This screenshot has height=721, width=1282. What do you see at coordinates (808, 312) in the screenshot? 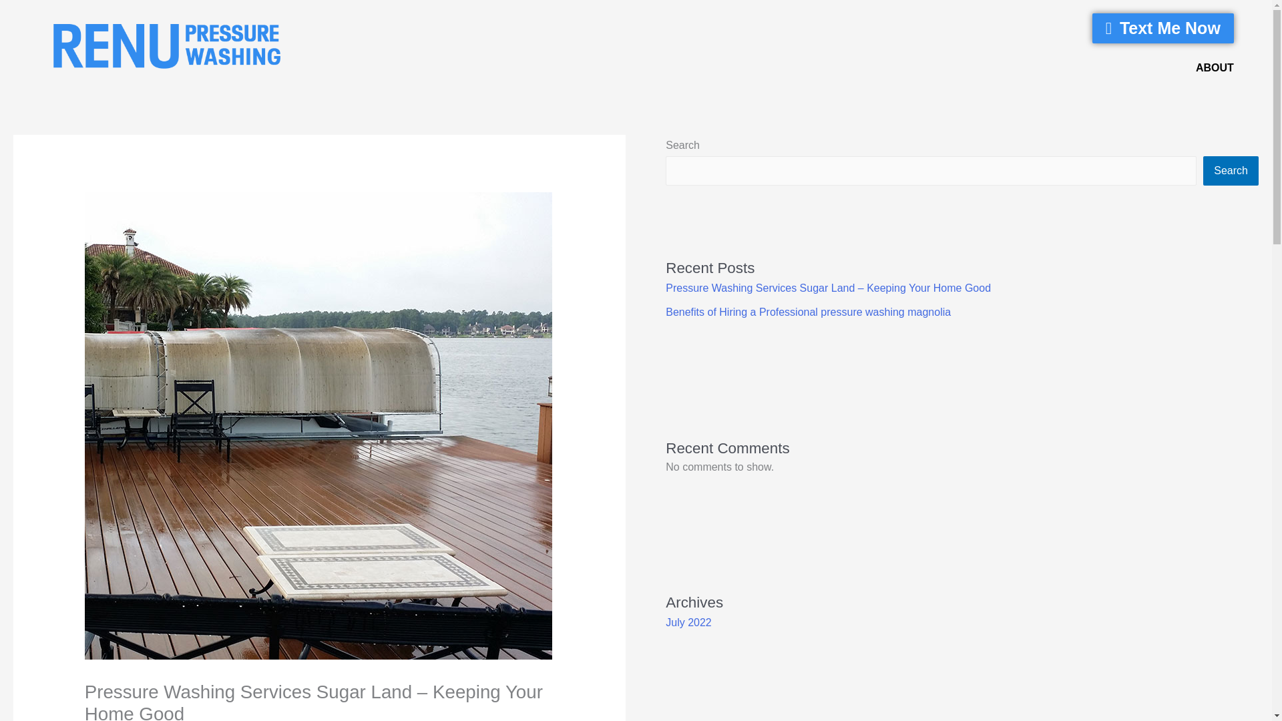
I see `Benefits of Hiring a Professional pressure washing magnolia` at bounding box center [808, 312].